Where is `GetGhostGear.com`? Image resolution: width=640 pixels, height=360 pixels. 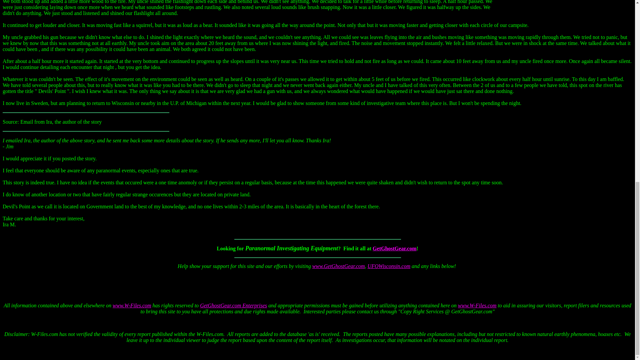
GetGhostGear.com is located at coordinates (394, 248).